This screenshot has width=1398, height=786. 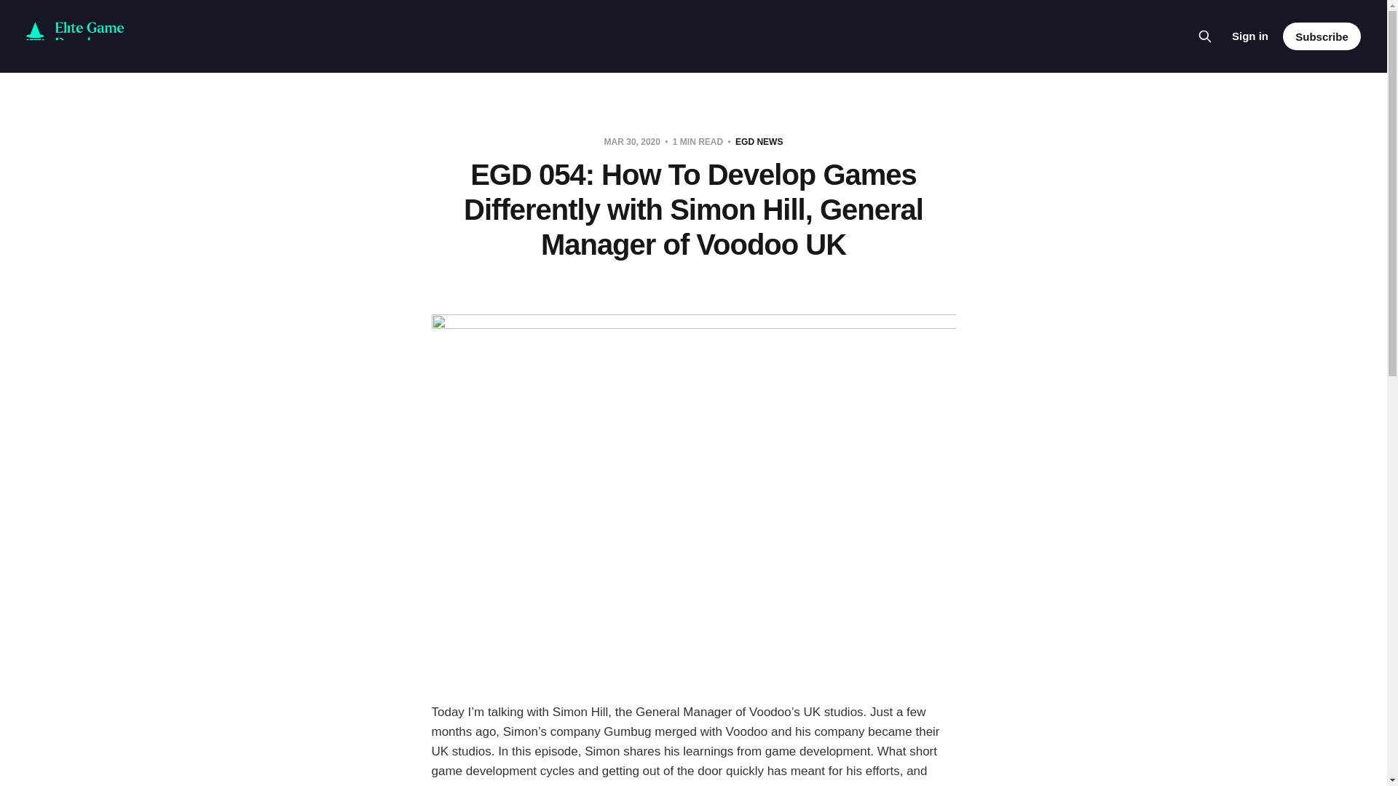 What do you see at coordinates (759, 141) in the screenshot?
I see `EGD NEWS` at bounding box center [759, 141].